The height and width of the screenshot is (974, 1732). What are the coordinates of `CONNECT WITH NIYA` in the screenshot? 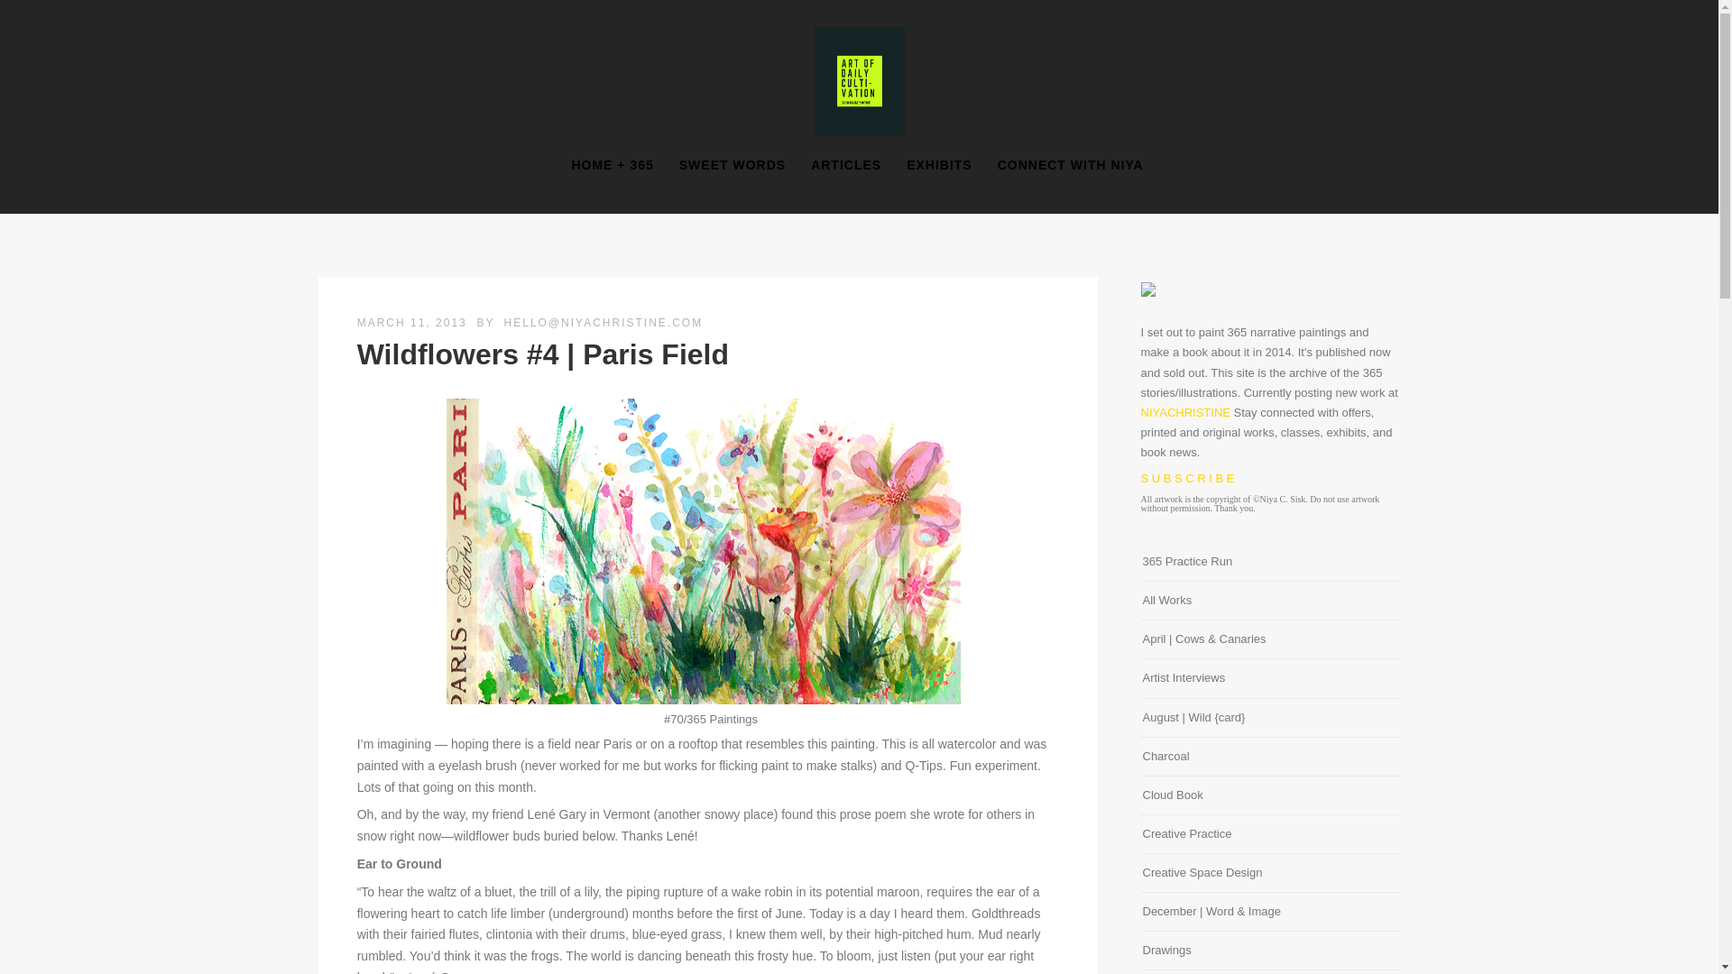 It's located at (1071, 165).